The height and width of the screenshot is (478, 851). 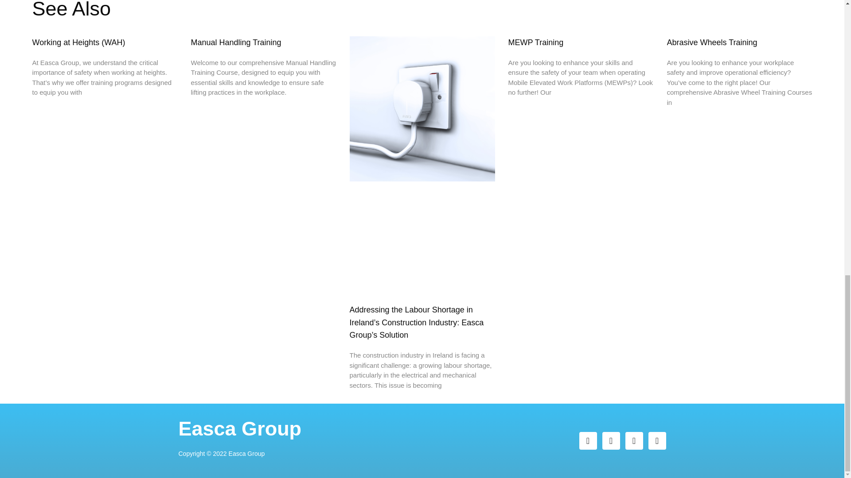 What do you see at coordinates (712, 42) in the screenshot?
I see `Abrasive Wheels Training` at bounding box center [712, 42].